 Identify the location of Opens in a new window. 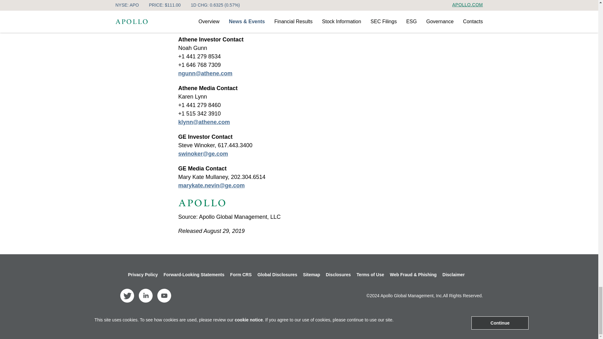
(241, 324).